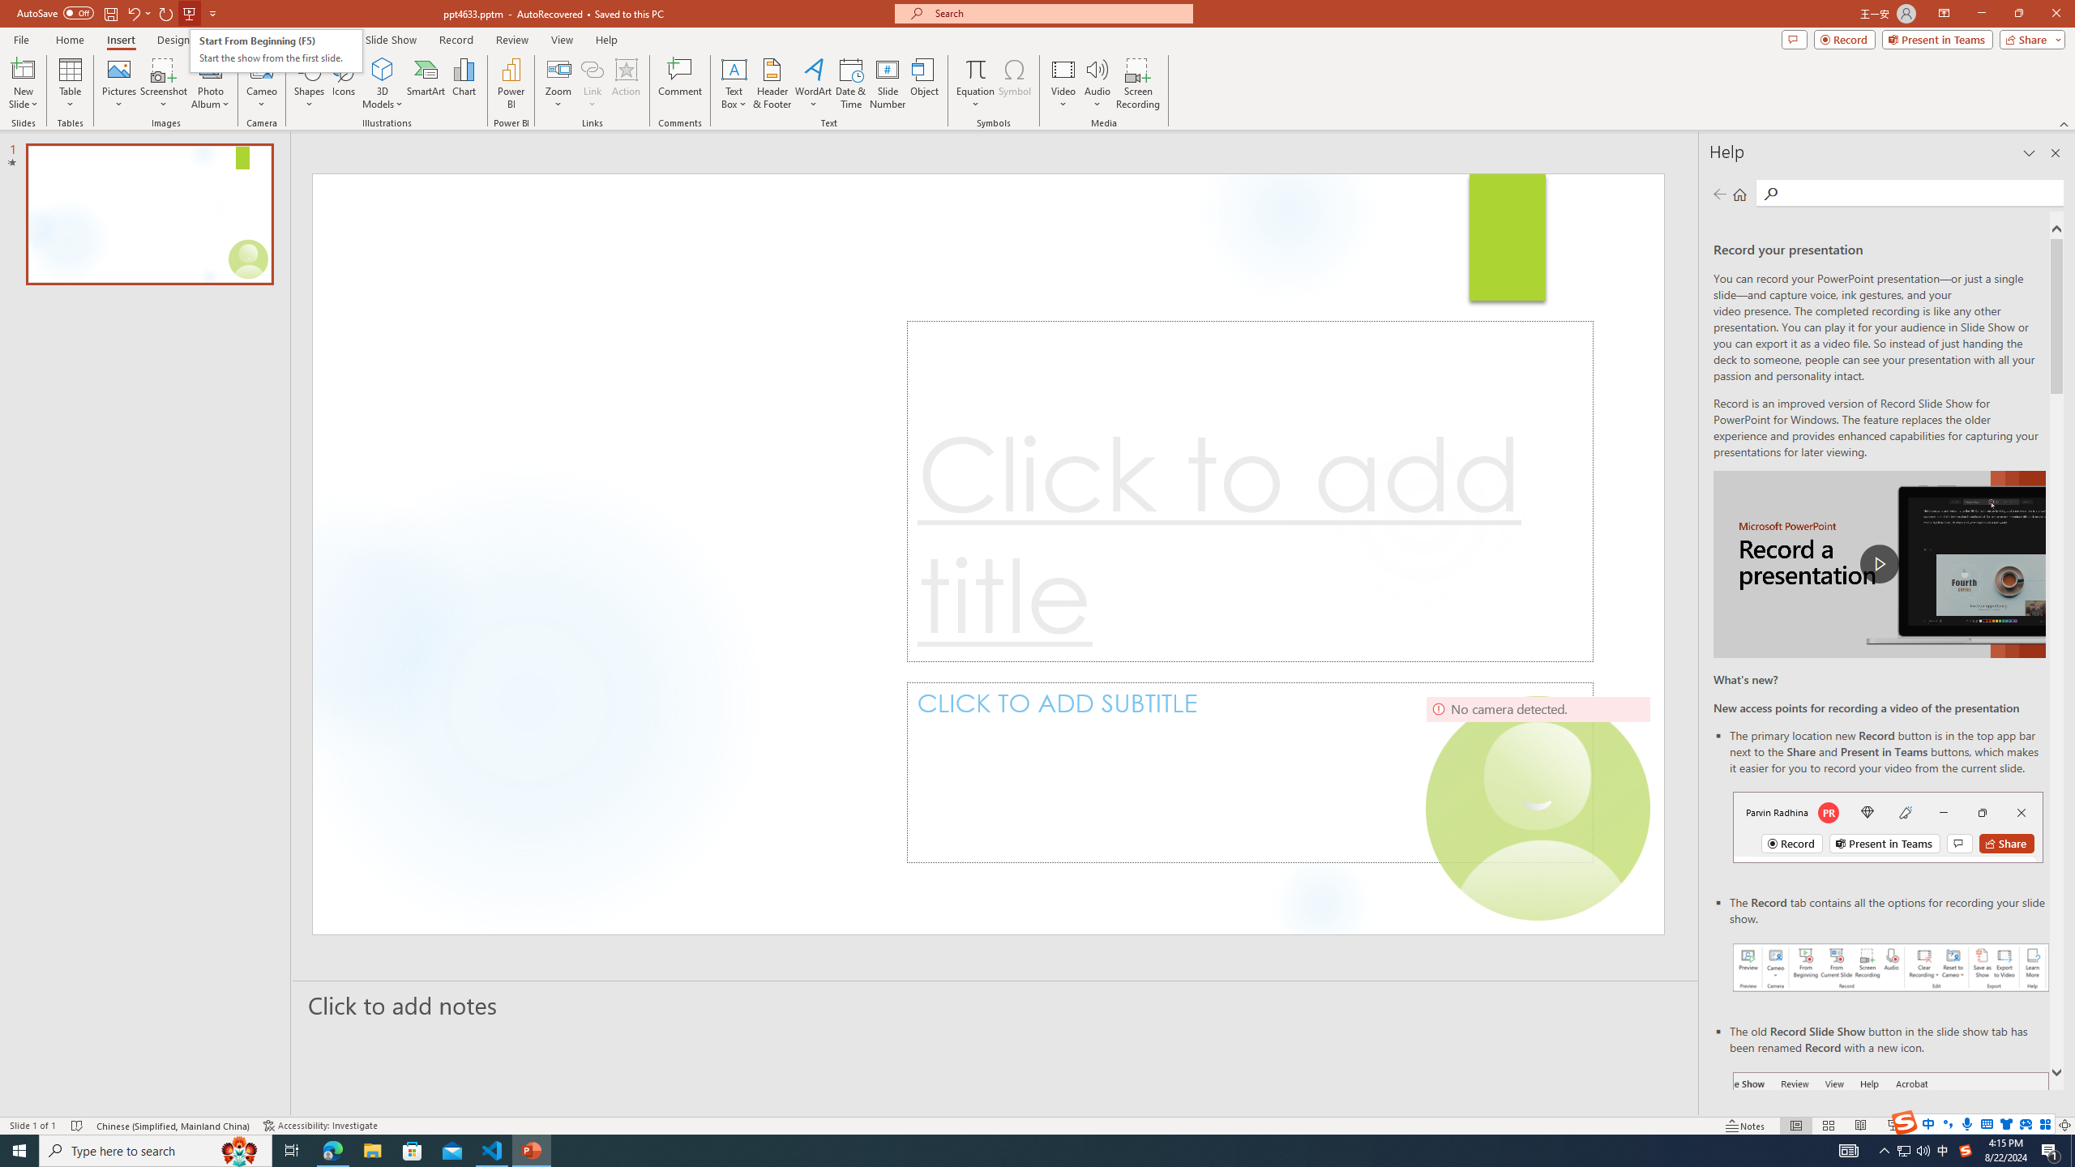  I want to click on Equation, so click(974, 69).